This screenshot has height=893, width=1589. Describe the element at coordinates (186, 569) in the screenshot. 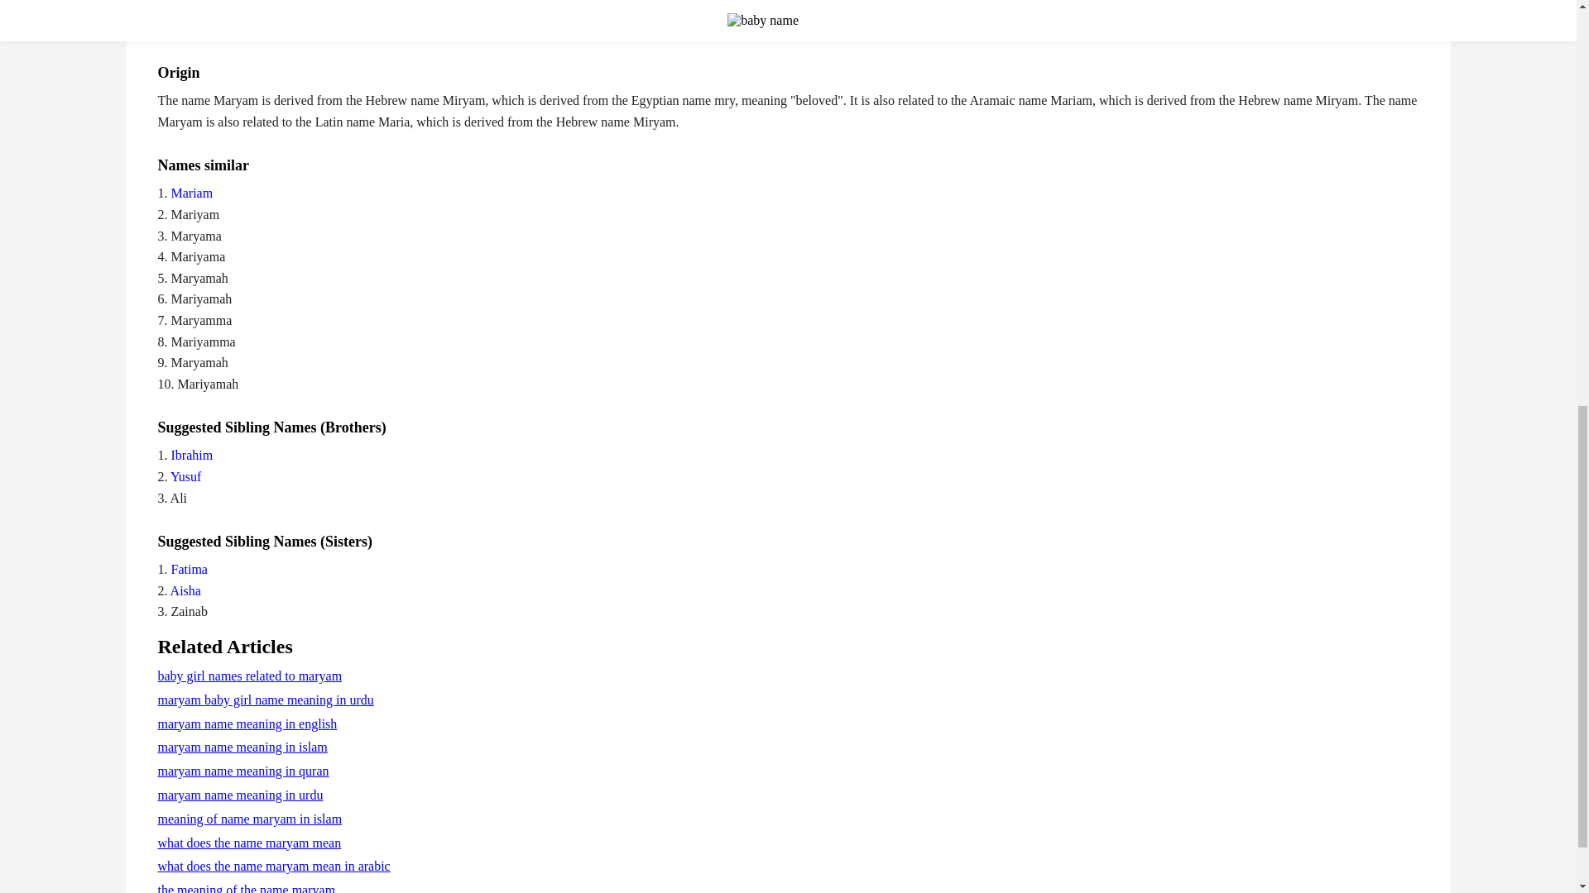

I see `Fatima` at that location.